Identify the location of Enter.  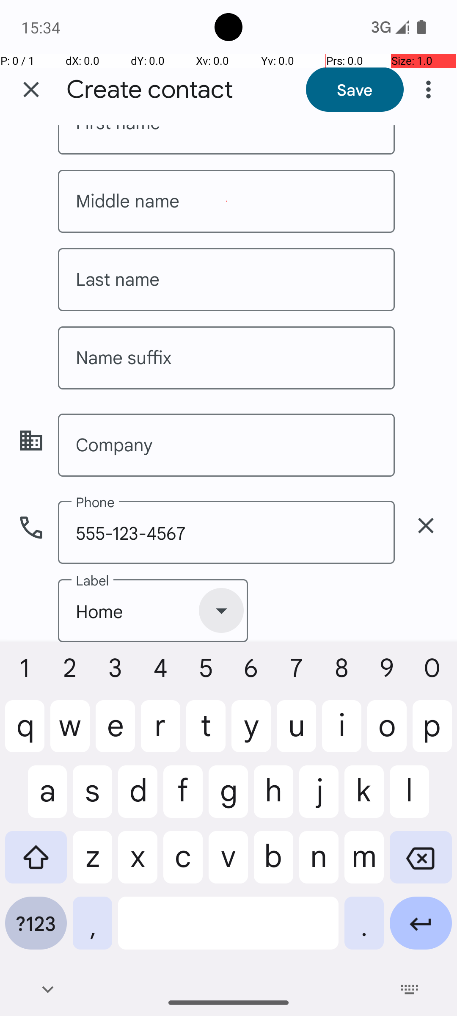
(421, 930).